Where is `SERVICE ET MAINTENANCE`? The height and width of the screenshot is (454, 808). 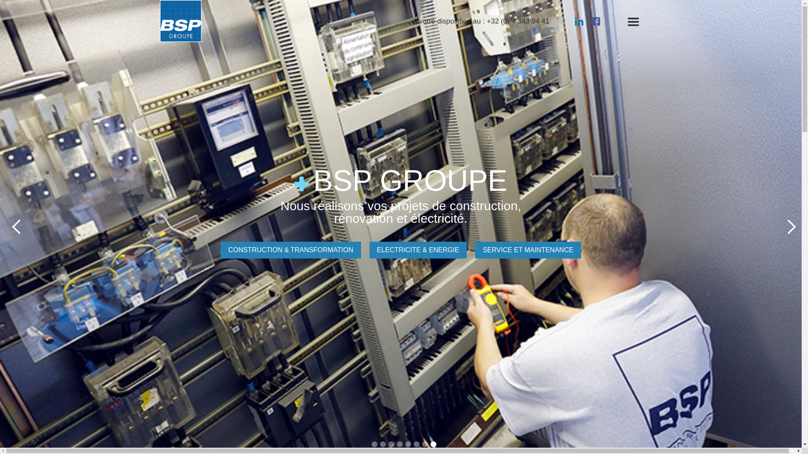
SERVICE ET MAINTENANCE is located at coordinates (528, 250).